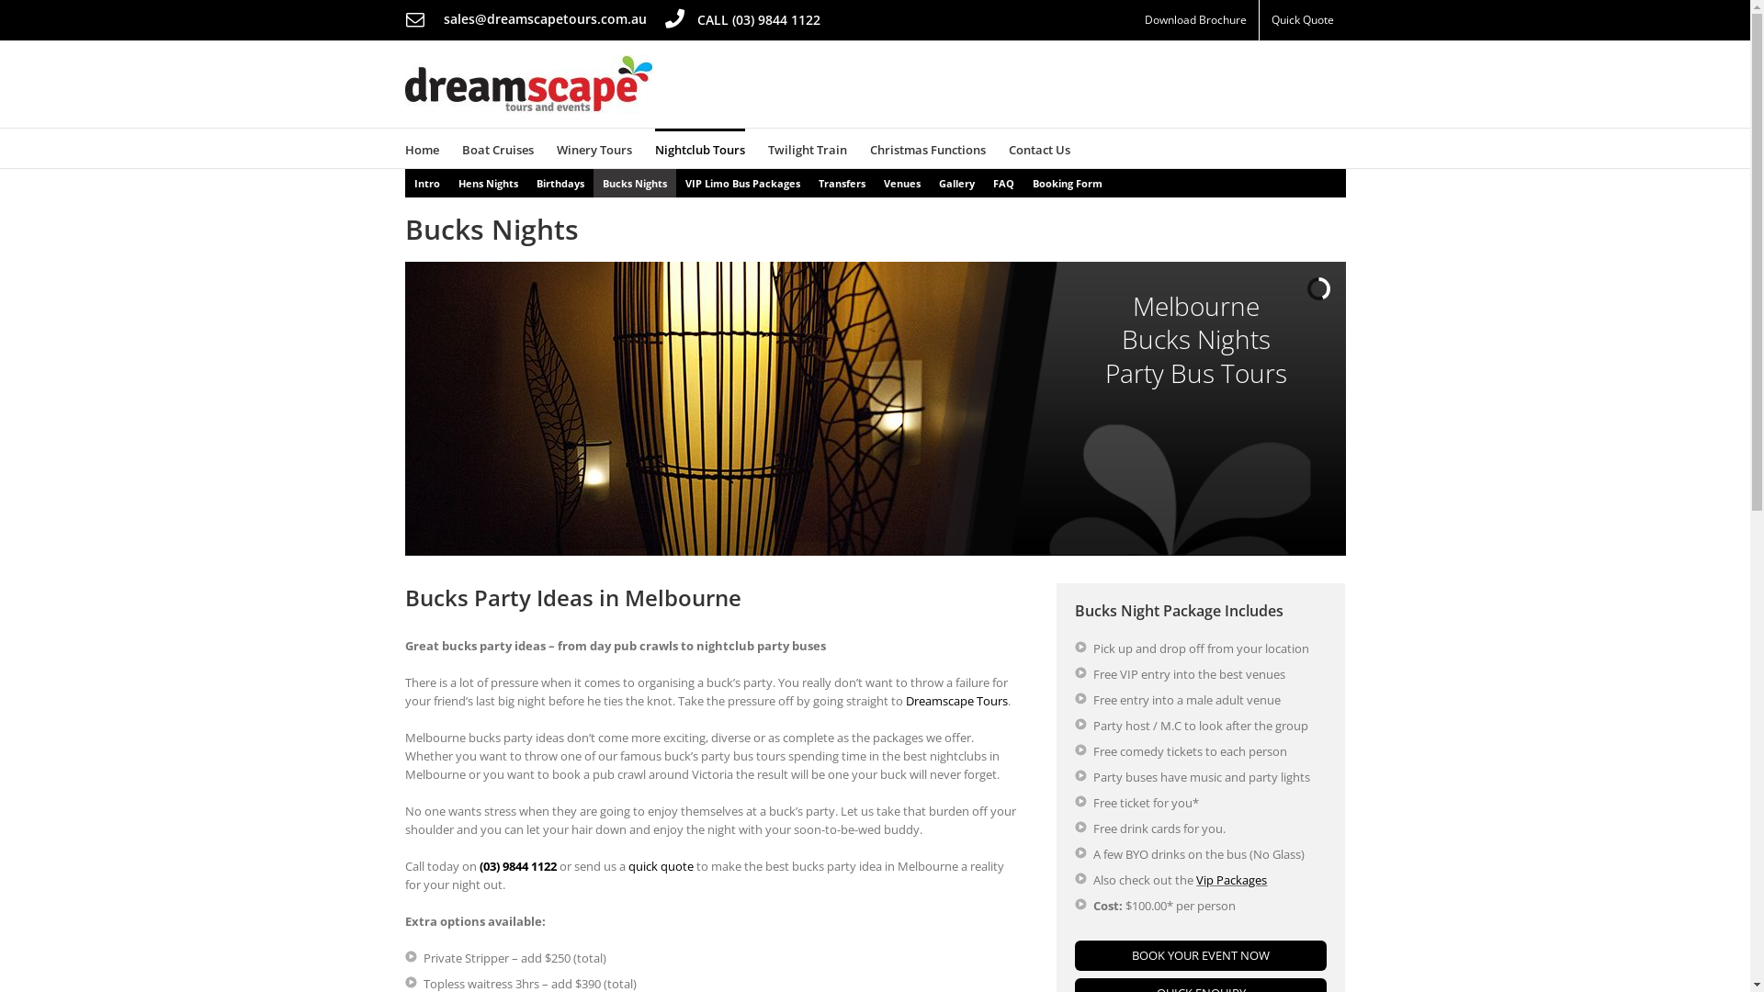 This screenshot has width=1764, height=992. What do you see at coordinates (699, 149) in the screenshot?
I see `Nightclub Tours` at bounding box center [699, 149].